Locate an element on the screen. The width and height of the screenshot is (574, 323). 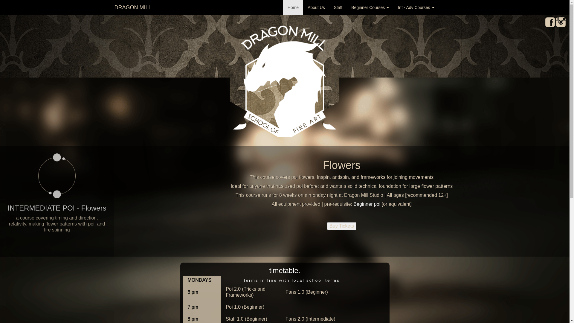
Home is located at coordinates (293, 7).